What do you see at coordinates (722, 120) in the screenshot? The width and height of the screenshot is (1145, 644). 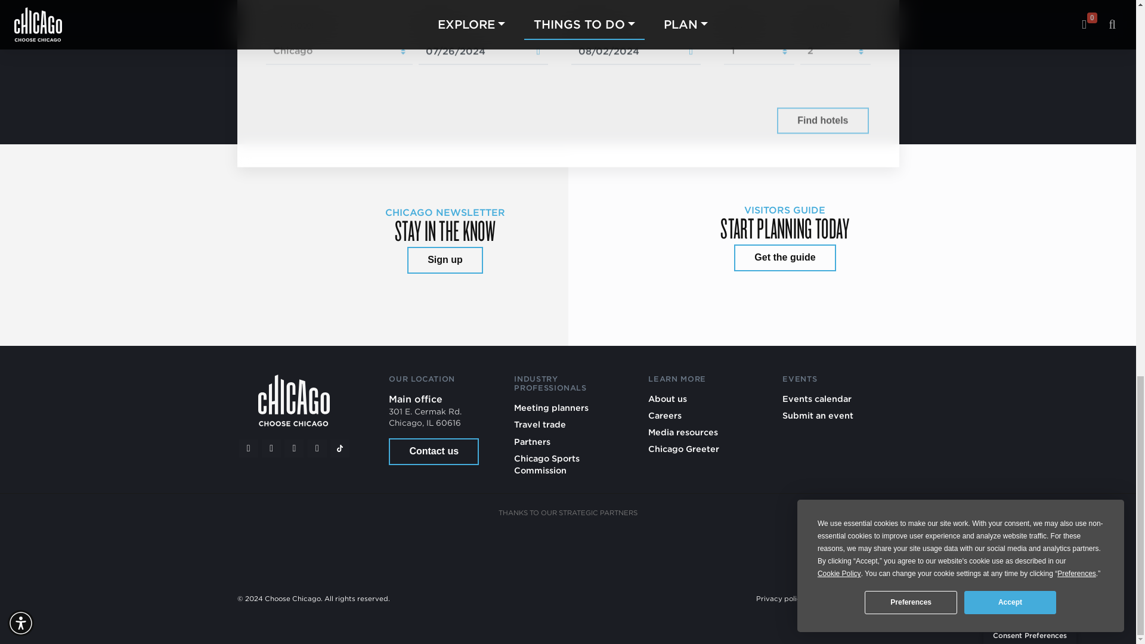 I see `Powered by Expedia` at bounding box center [722, 120].